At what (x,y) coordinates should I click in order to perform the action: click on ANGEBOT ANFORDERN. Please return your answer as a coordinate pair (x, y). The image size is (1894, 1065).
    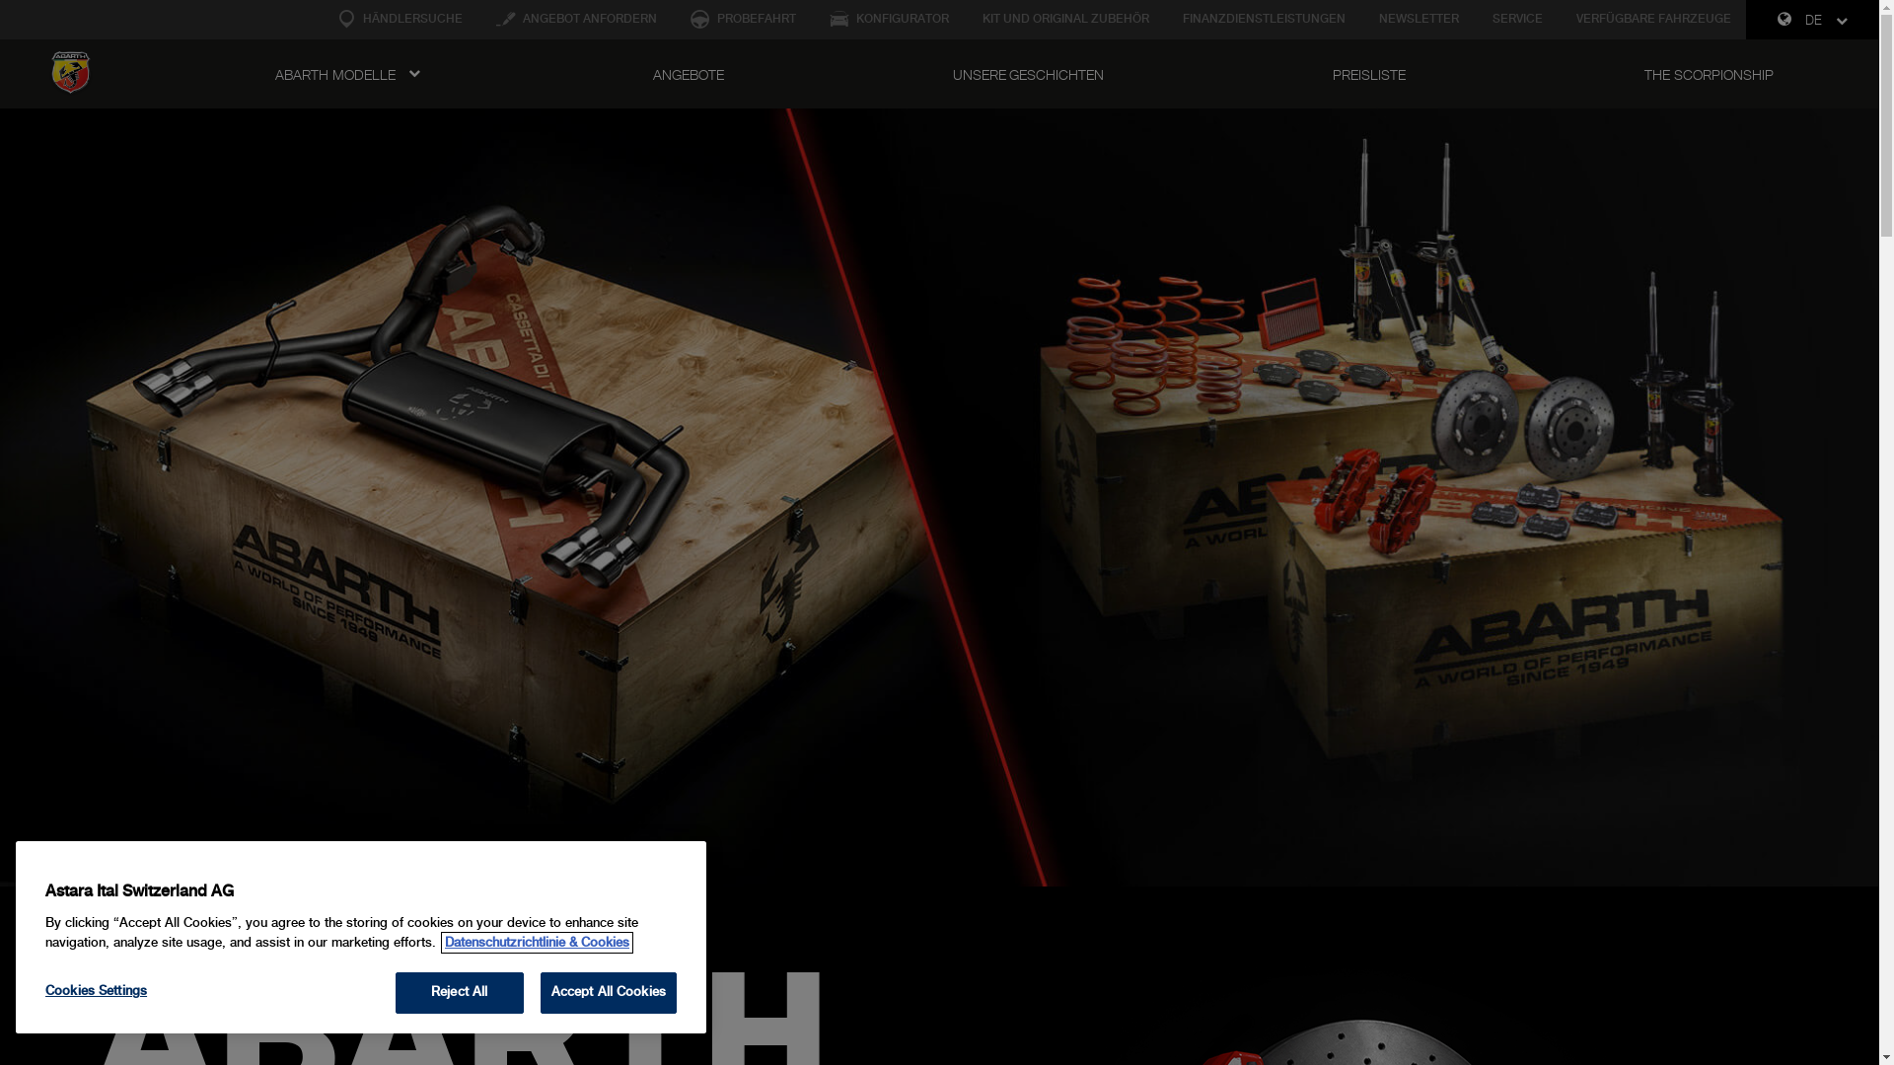
    Looking at the image, I should click on (576, 20).